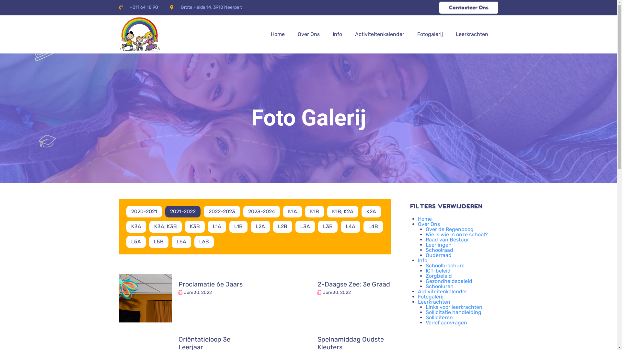 This screenshot has width=622, height=350. Describe the element at coordinates (198, 293) in the screenshot. I see `Juni 30, 2022` at that location.